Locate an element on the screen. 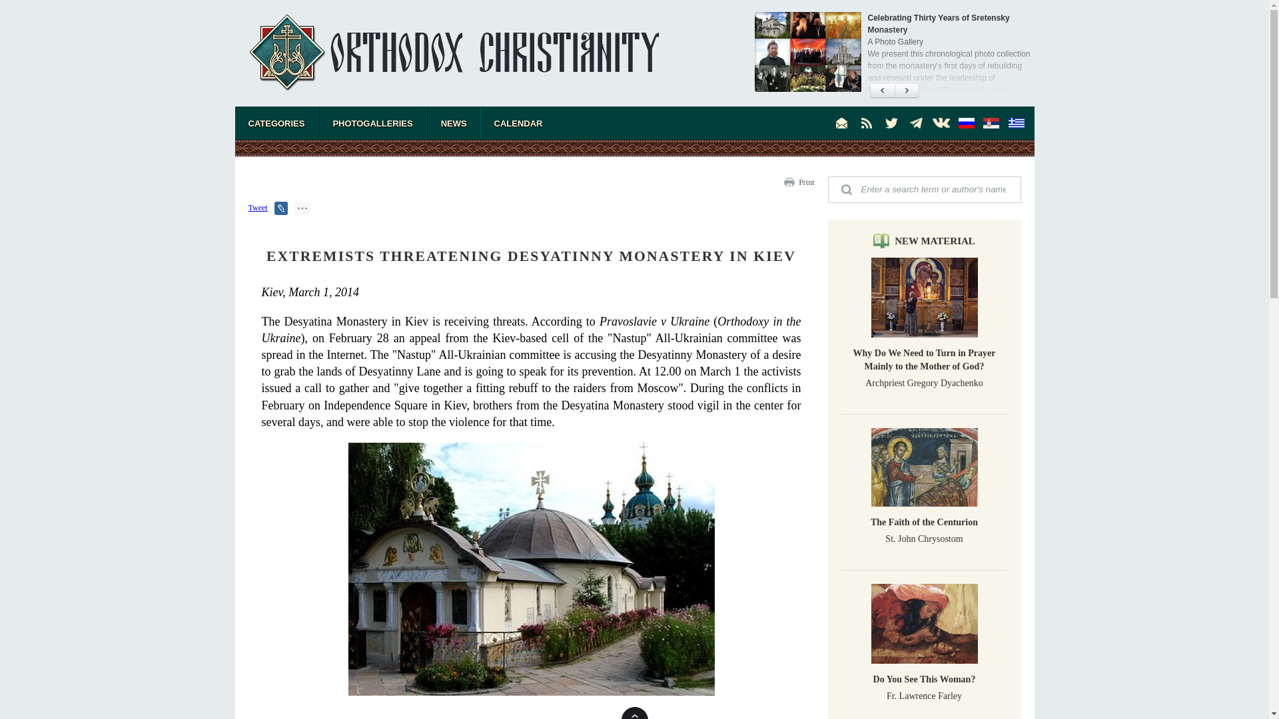 The image size is (1279, 719). CALENDAR is located at coordinates (518, 122).